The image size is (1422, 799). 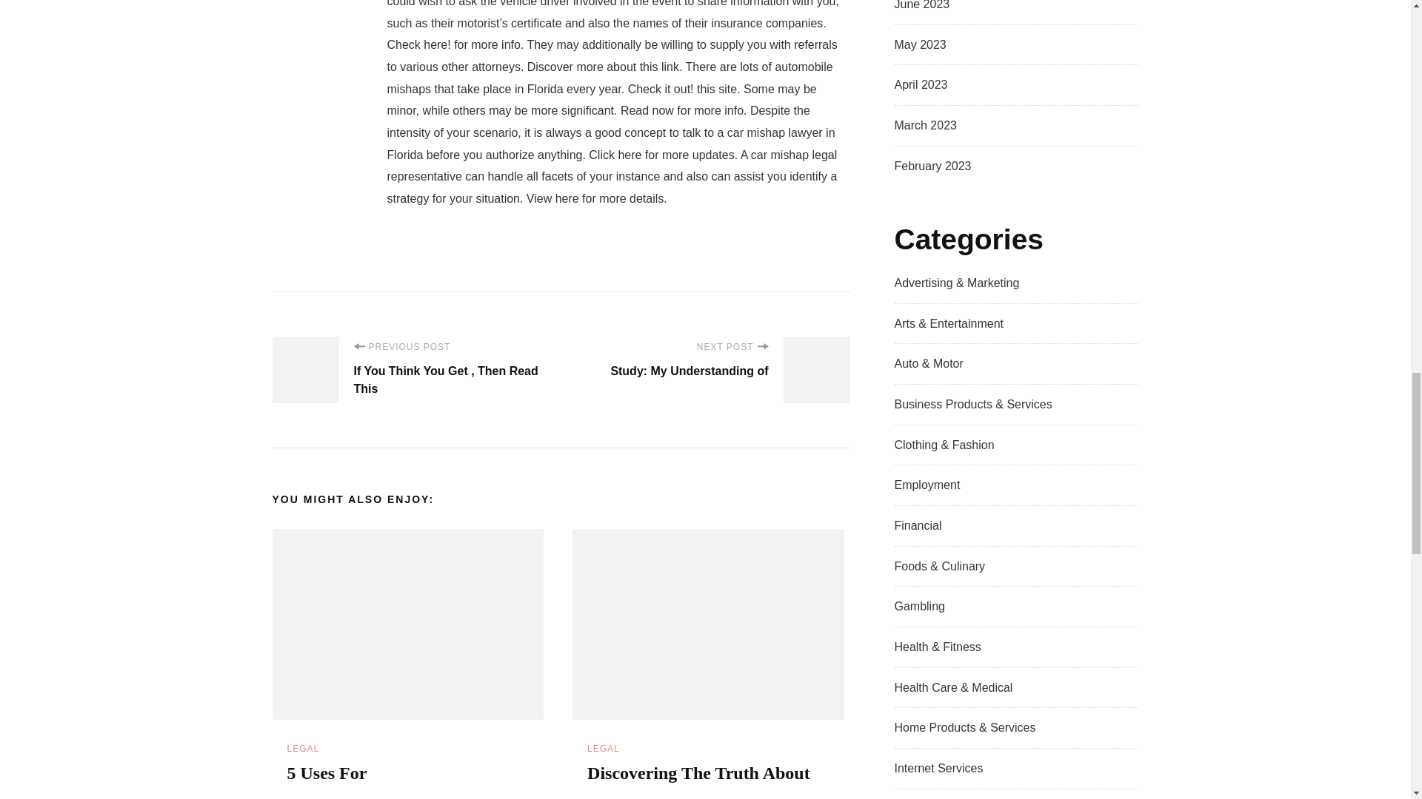 I want to click on LEGAL, so click(x=304, y=749).